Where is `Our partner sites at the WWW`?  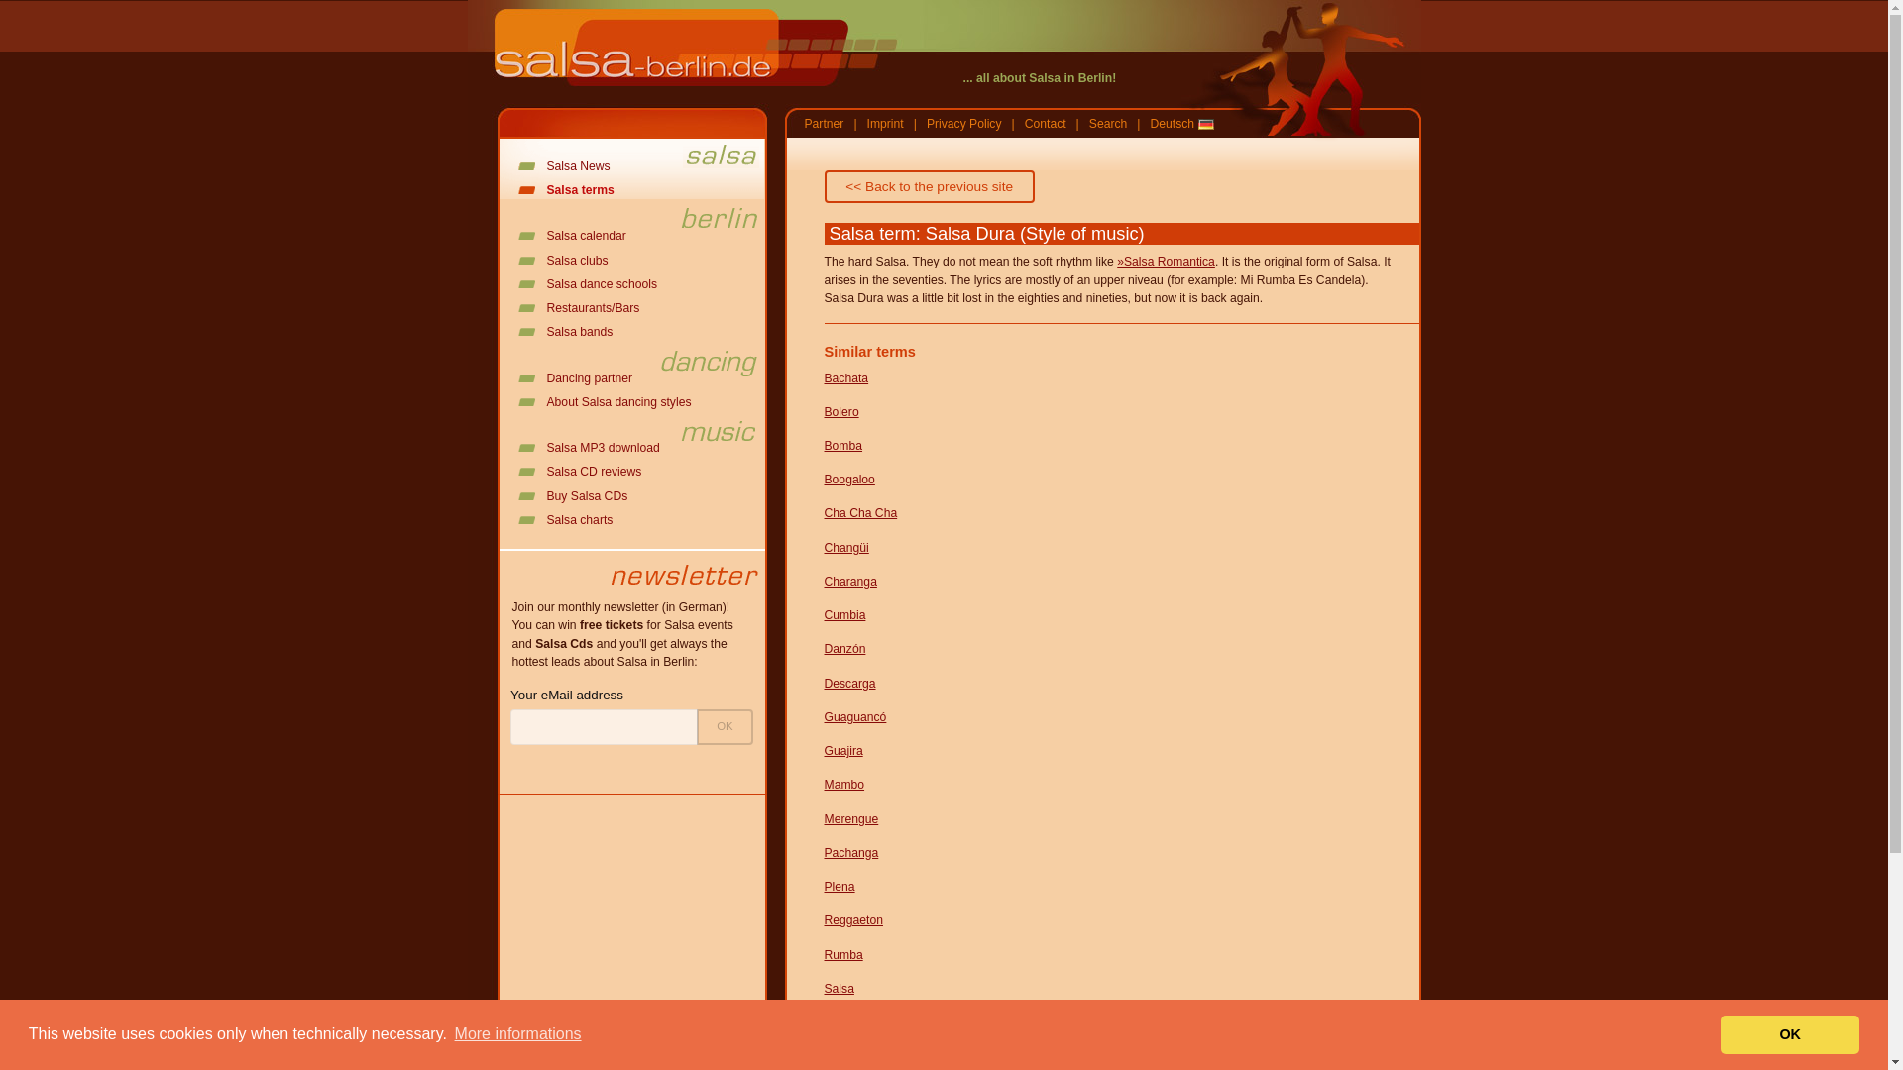 Our partner sites at the WWW is located at coordinates (825, 123).